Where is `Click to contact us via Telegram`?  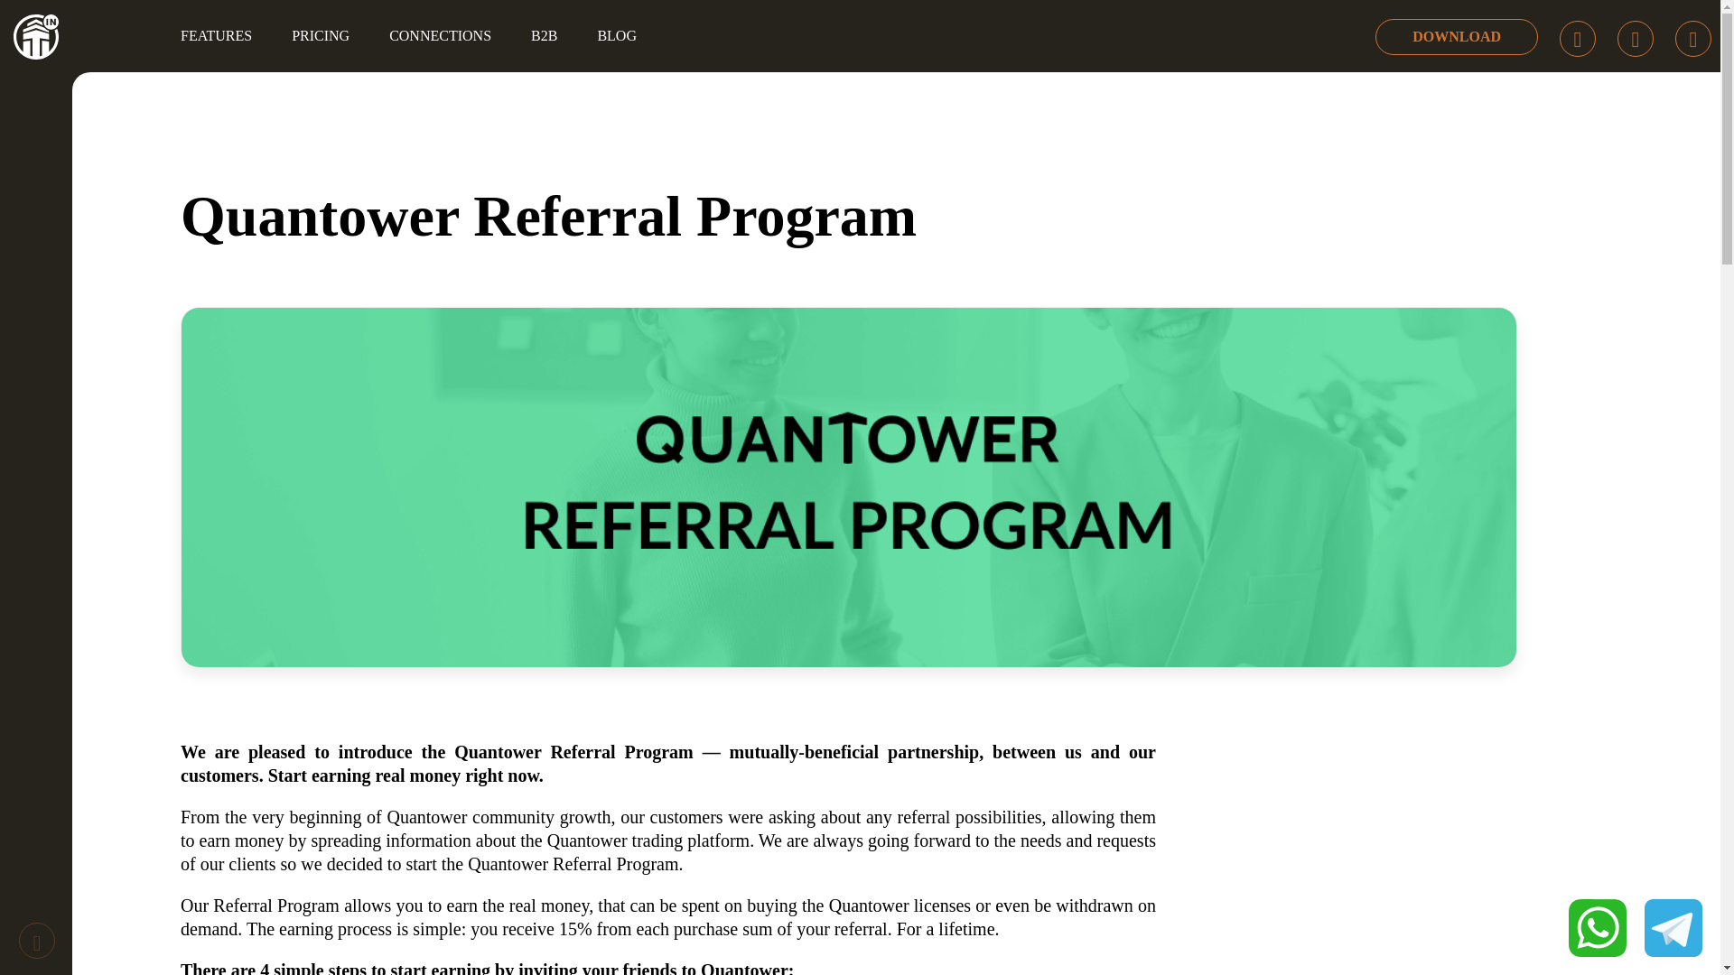 Click to contact us via Telegram is located at coordinates (1673, 927).